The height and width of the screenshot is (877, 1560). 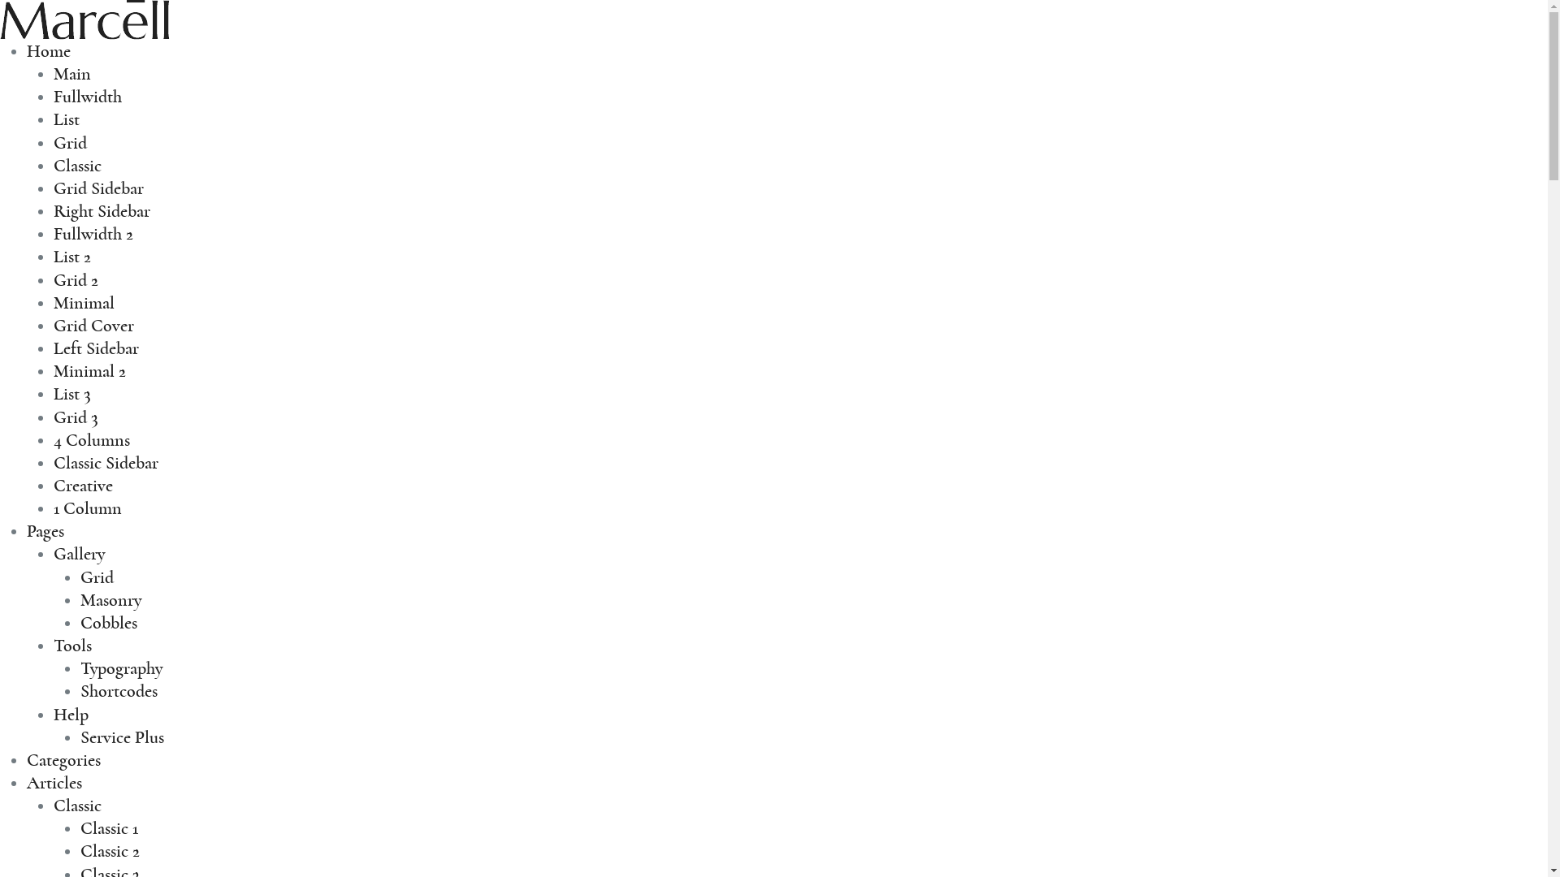 What do you see at coordinates (99, 188) in the screenshot?
I see `Grid Sidebar` at bounding box center [99, 188].